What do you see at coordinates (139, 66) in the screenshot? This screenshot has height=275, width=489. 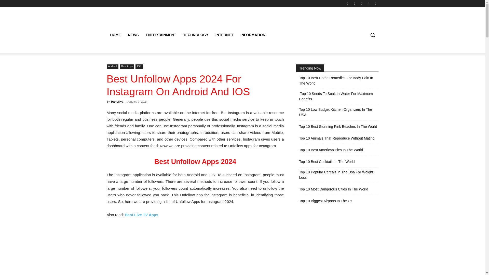 I see `IOS` at bounding box center [139, 66].